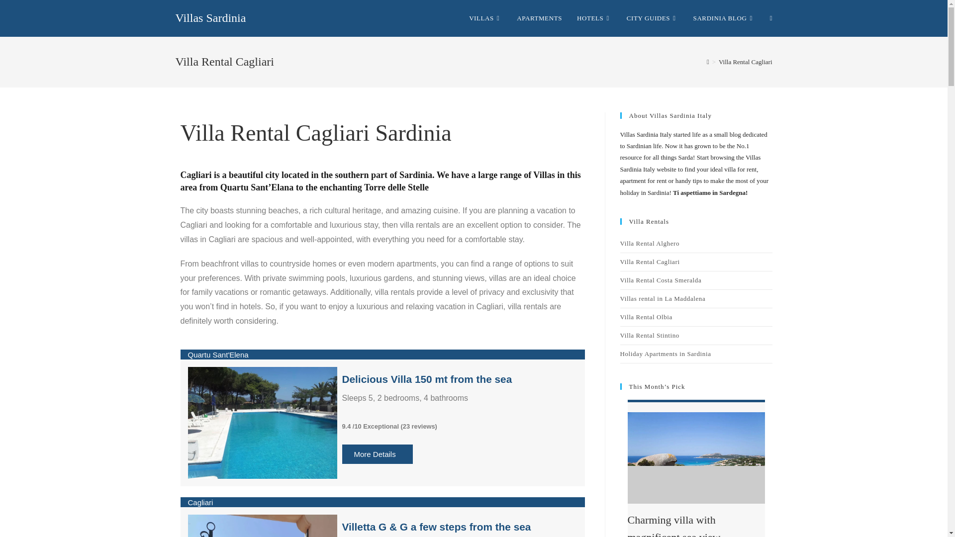 The image size is (955, 537). What do you see at coordinates (210, 17) in the screenshot?
I see `Villas Sardinia` at bounding box center [210, 17].